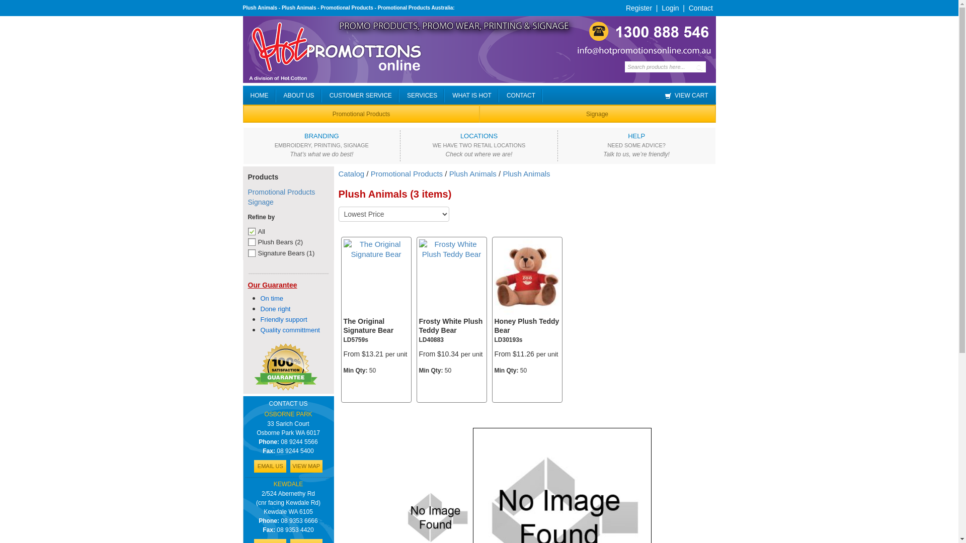  What do you see at coordinates (451, 248) in the screenshot?
I see `Frosty White Plush Teddy Bear` at bounding box center [451, 248].